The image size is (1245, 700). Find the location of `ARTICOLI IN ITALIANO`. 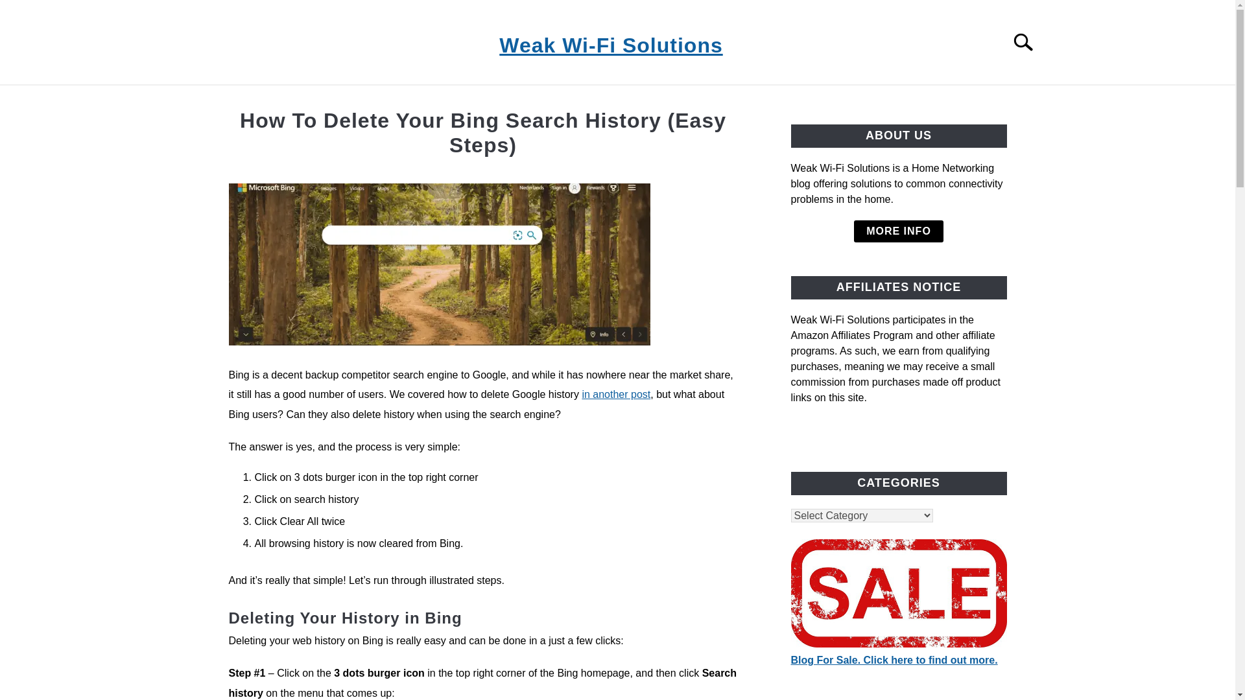

ARTICOLI IN ITALIANO is located at coordinates (563, 100).